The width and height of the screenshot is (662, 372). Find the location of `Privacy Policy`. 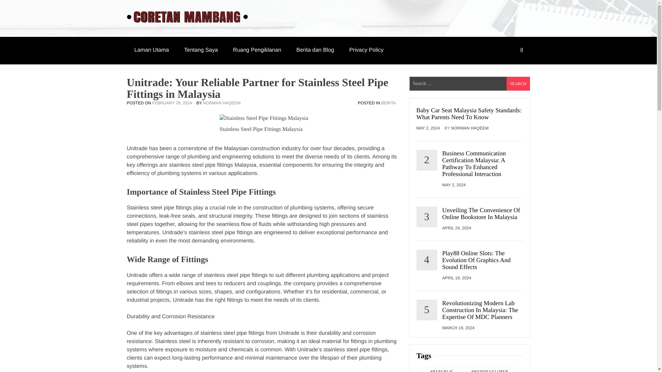

Privacy Policy is located at coordinates (366, 50).